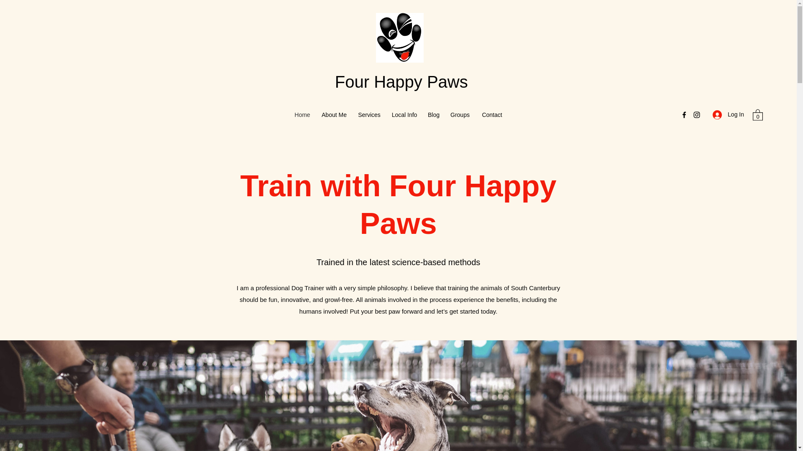  What do you see at coordinates (369, 115) in the screenshot?
I see `Services` at bounding box center [369, 115].